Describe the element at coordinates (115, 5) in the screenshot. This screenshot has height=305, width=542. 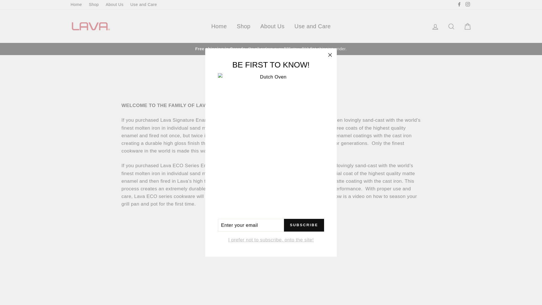
I see `About Us` at that location.